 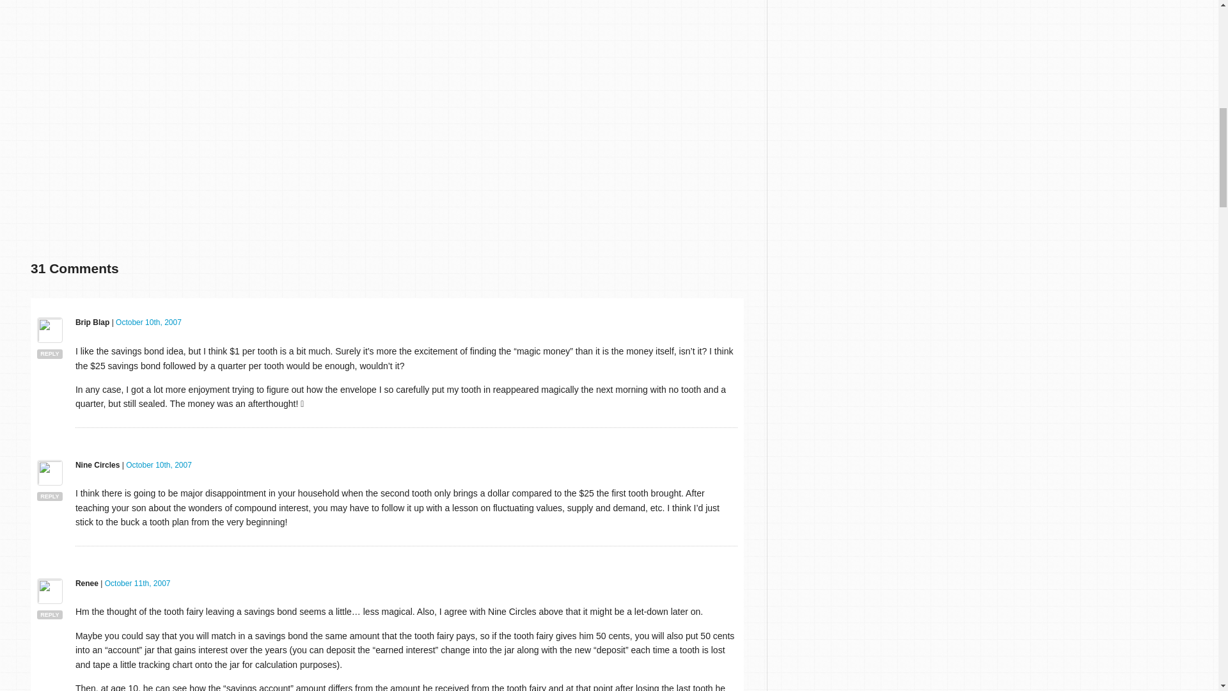 I want to click on October 10th, 2007, so click(x=148, y=322).